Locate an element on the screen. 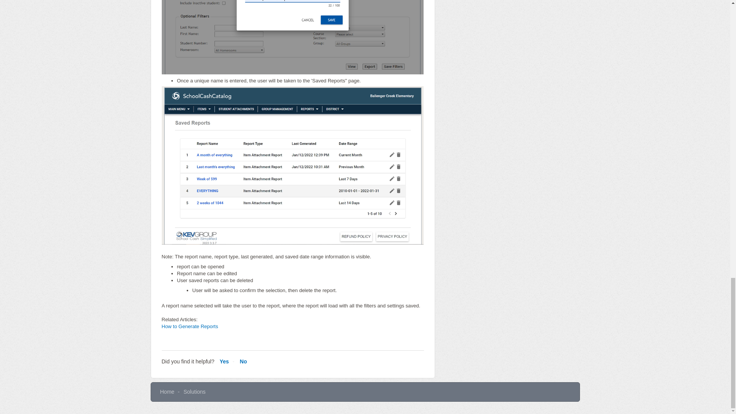 This screenshot has width=736, height=414. How to Generate Reports is located at coordinates (190, 326).